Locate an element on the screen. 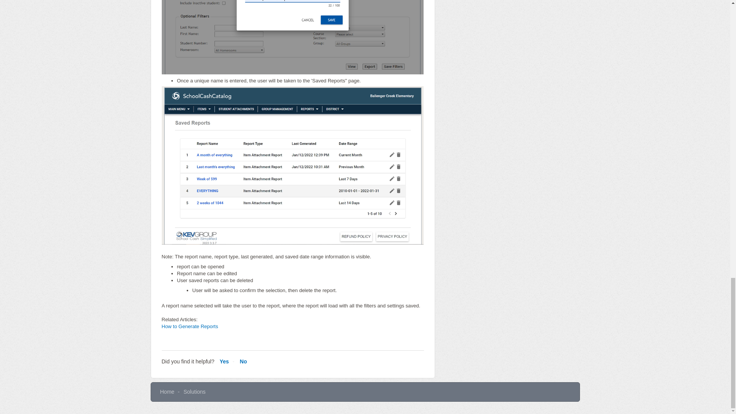 This screenshot has width=736, height=414. How to Generate Reports is located at coordinates (190, 326).